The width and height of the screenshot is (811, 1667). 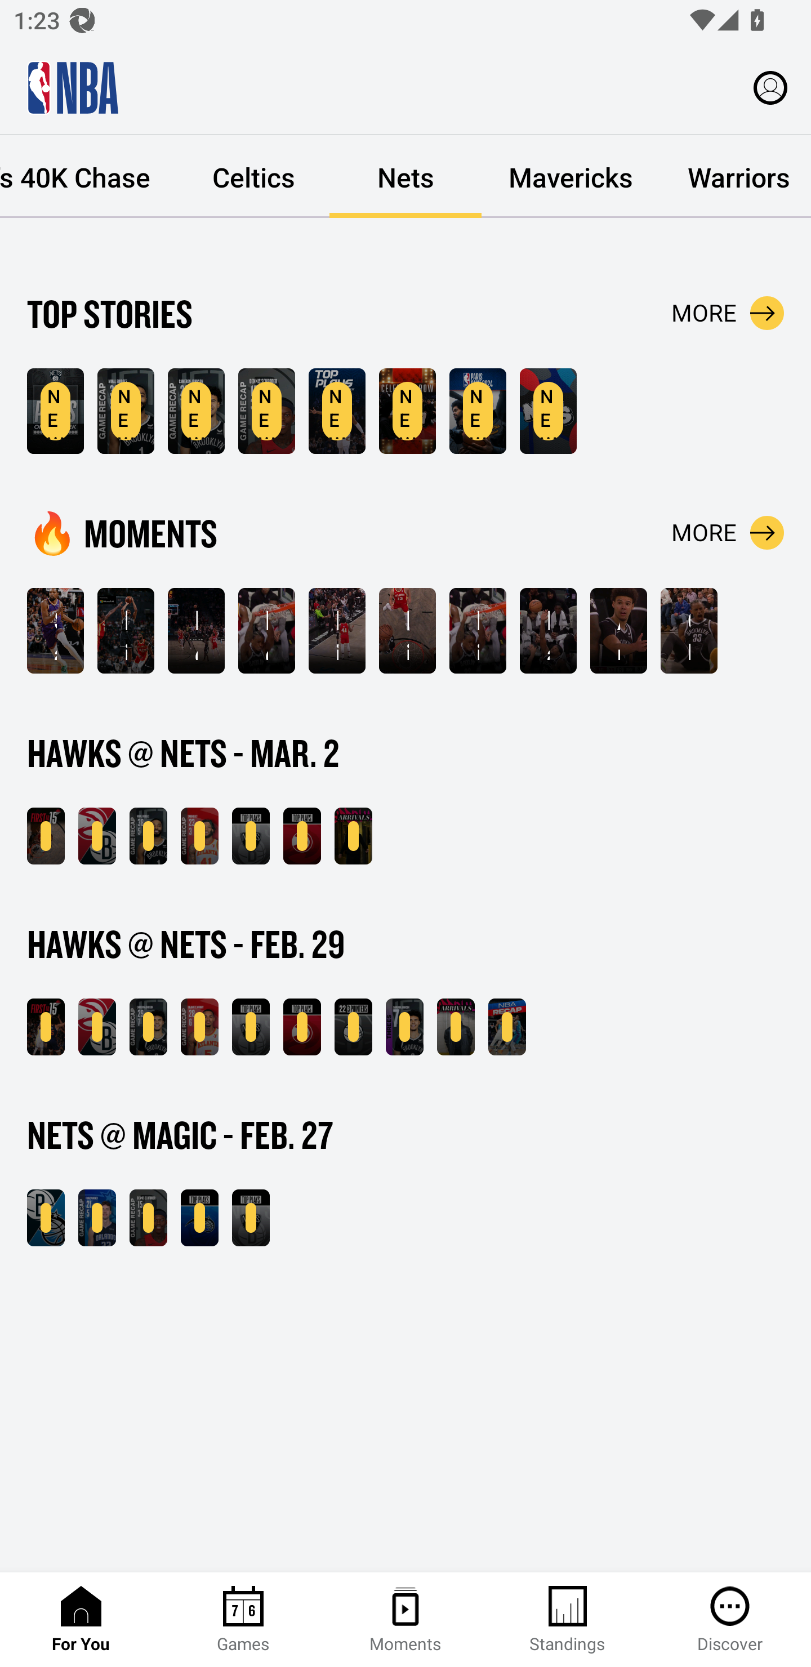 I want to click on Mikal Bridges with the hoop & harm, so click(x=337, y=631).